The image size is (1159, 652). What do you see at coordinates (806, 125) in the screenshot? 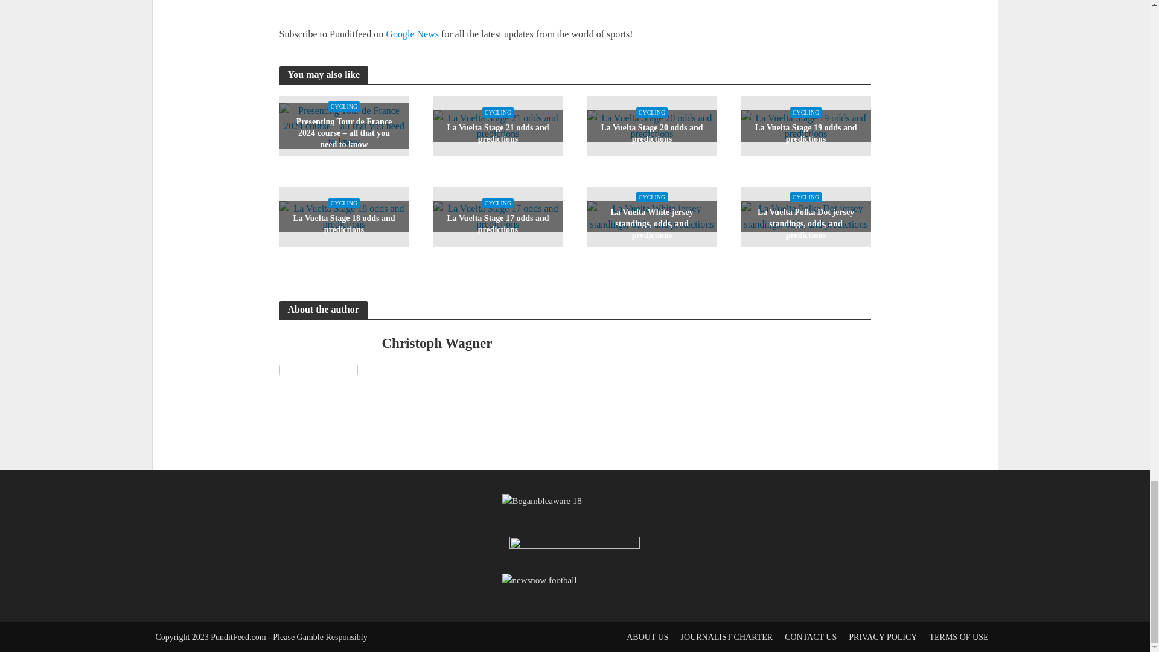
I see `La Vuelta Stage 19 odds and predictions` at bounding box center [806, 125].